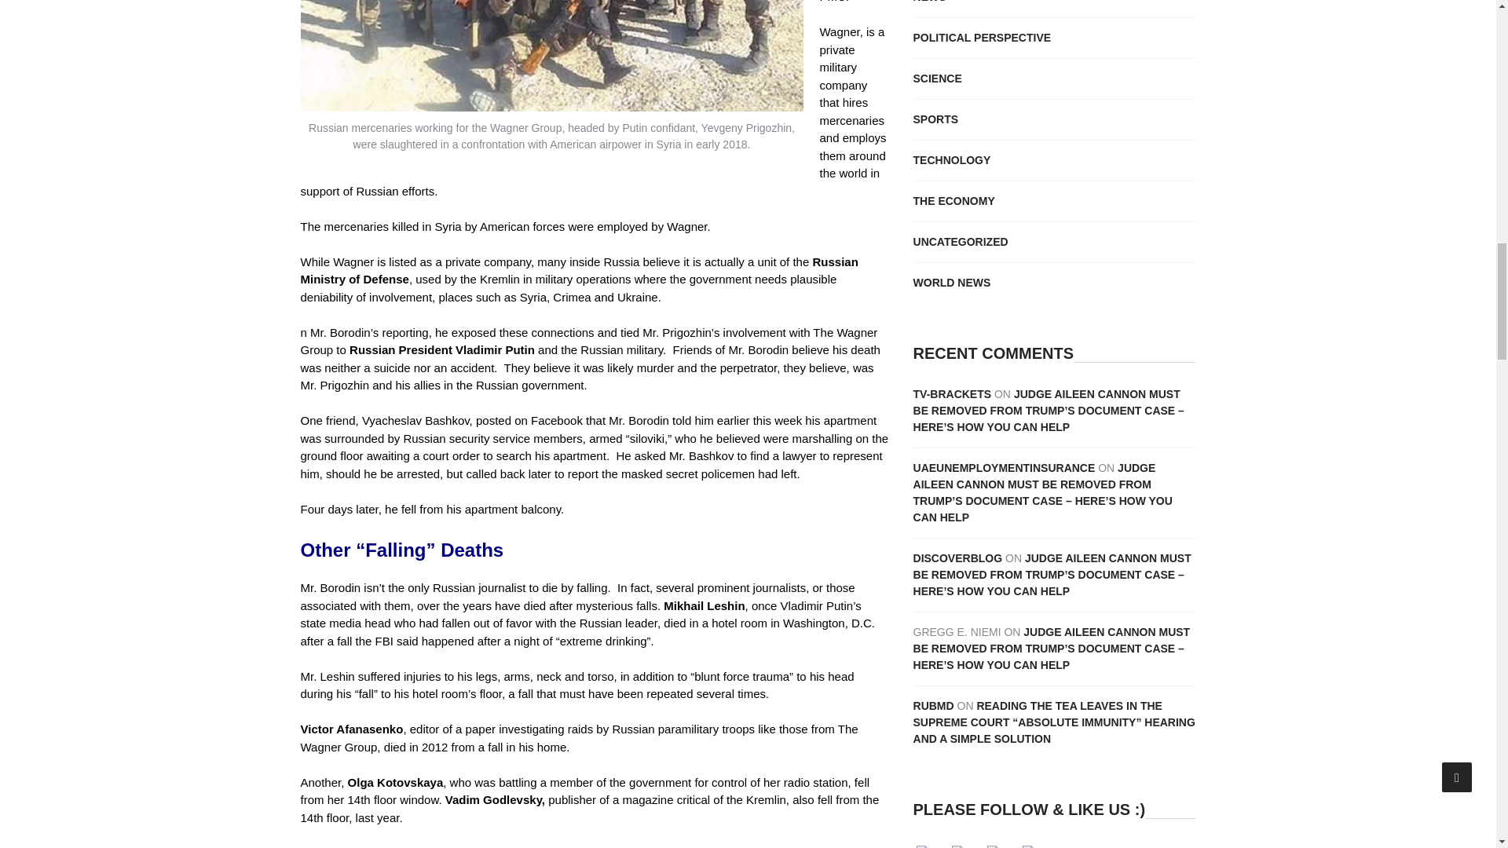 The width and height of the screenshot is (1508, 848). What do you see at coordinates (932, 846) in the screenshot?
I see `RSS` at bounding box center [932, 846].